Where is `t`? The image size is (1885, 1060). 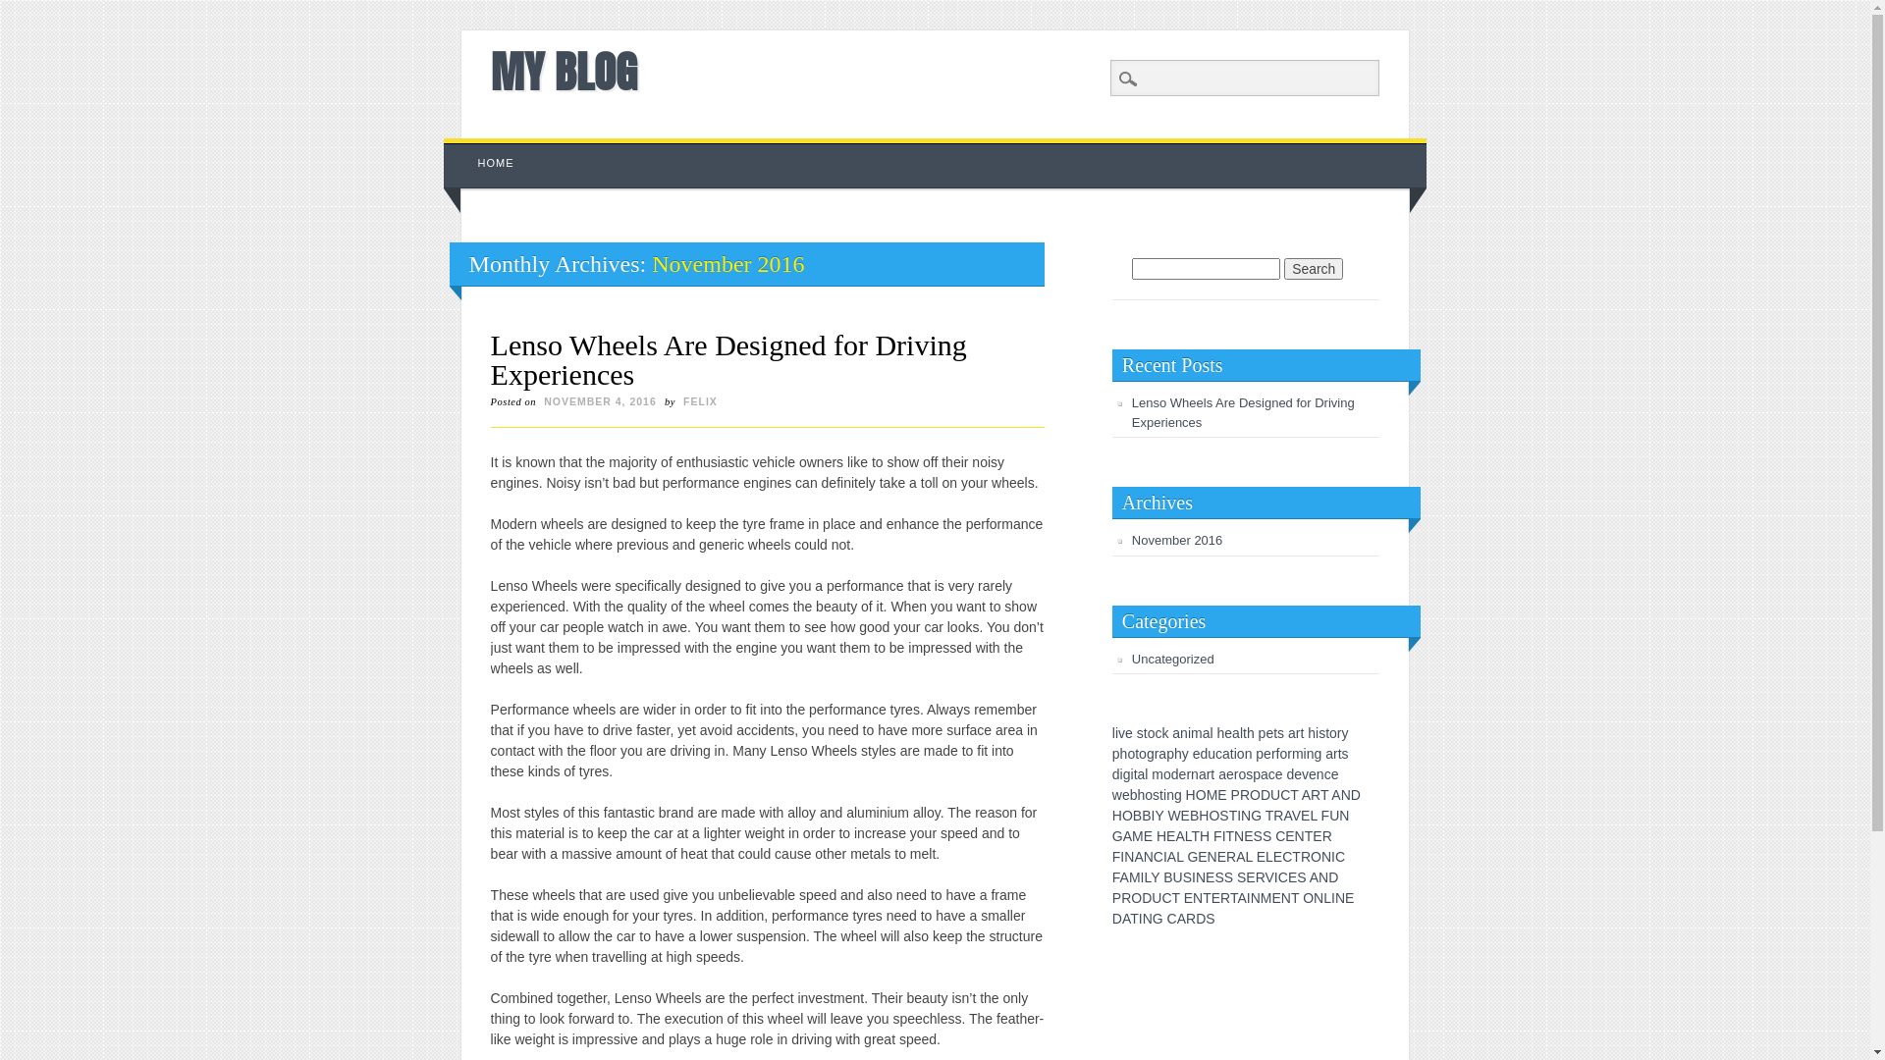 t is located at coordinates (1275, 733).